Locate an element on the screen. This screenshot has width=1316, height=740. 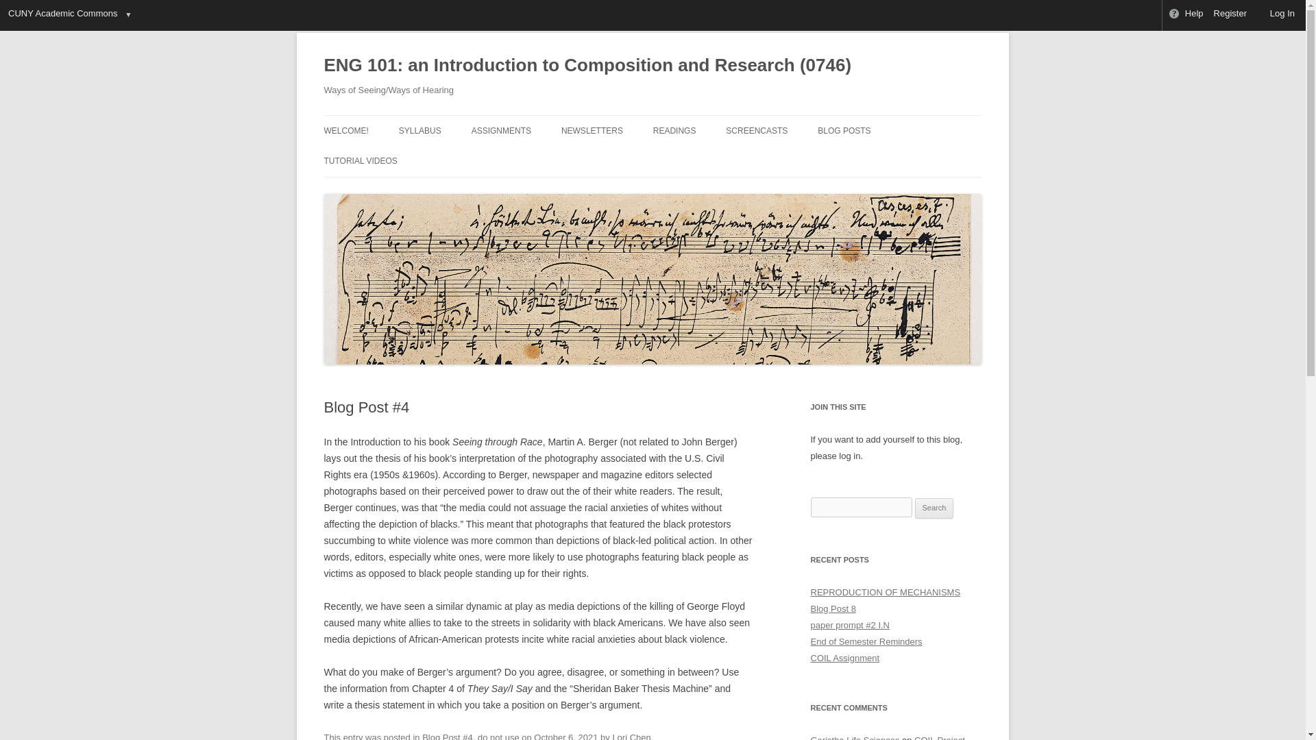
Log In is located at coordinates (1276, 15).